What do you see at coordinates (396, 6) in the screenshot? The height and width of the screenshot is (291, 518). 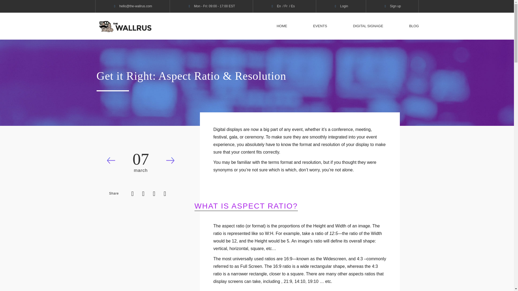 I see `Sign up` at bounding box center [396, 6].